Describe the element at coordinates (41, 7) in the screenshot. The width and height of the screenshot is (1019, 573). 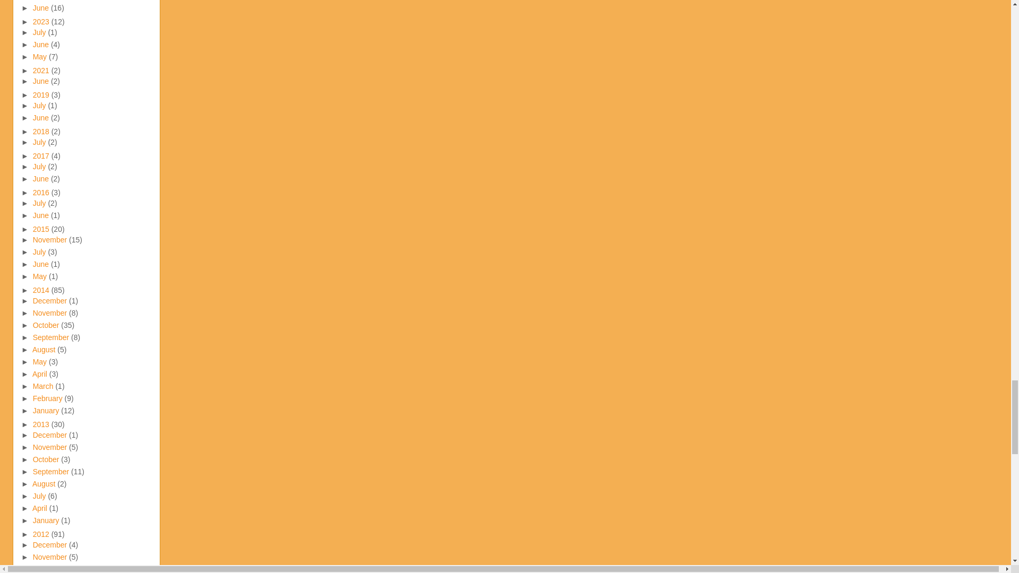
I see `June` at that location.